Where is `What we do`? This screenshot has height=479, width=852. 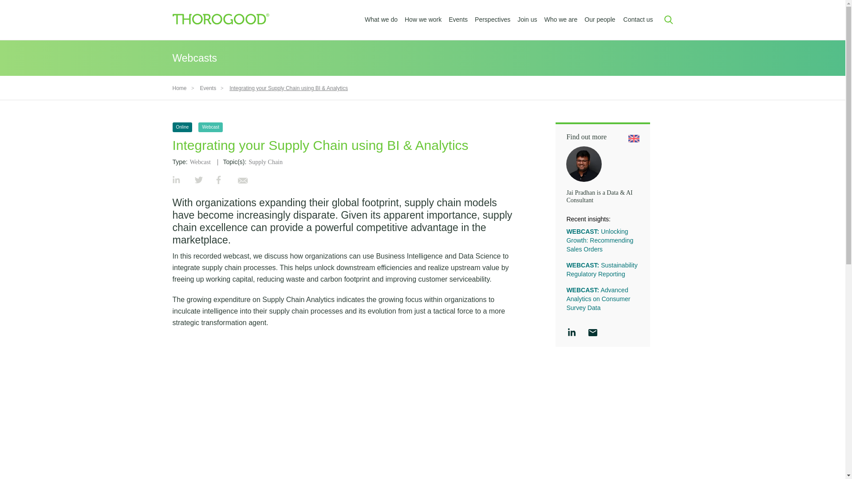 What we do is located at coordinates (381, 19).